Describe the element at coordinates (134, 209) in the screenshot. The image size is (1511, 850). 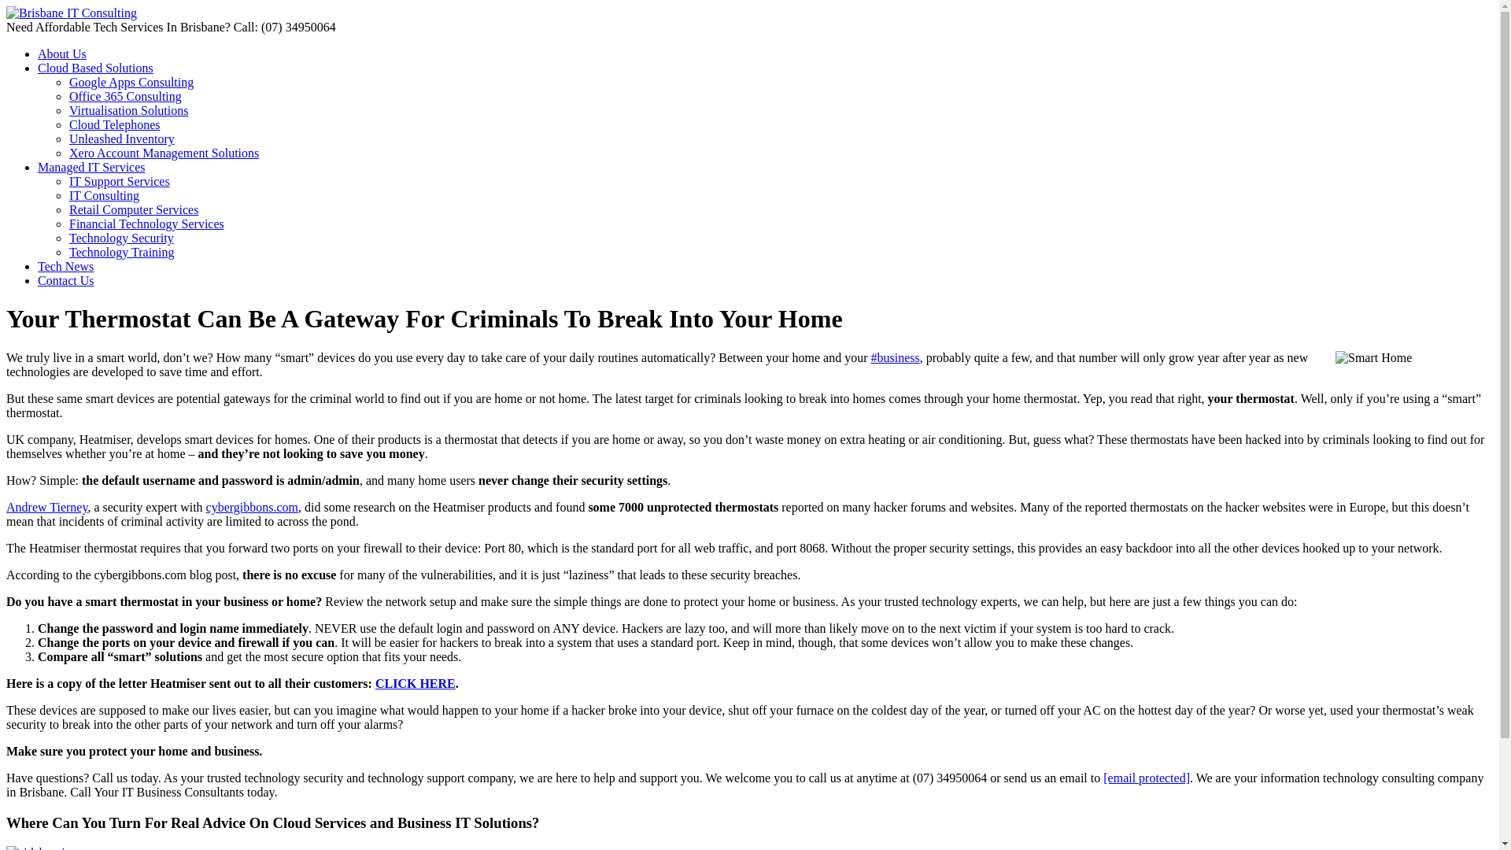
I see `Retail Computer Services` at that location.